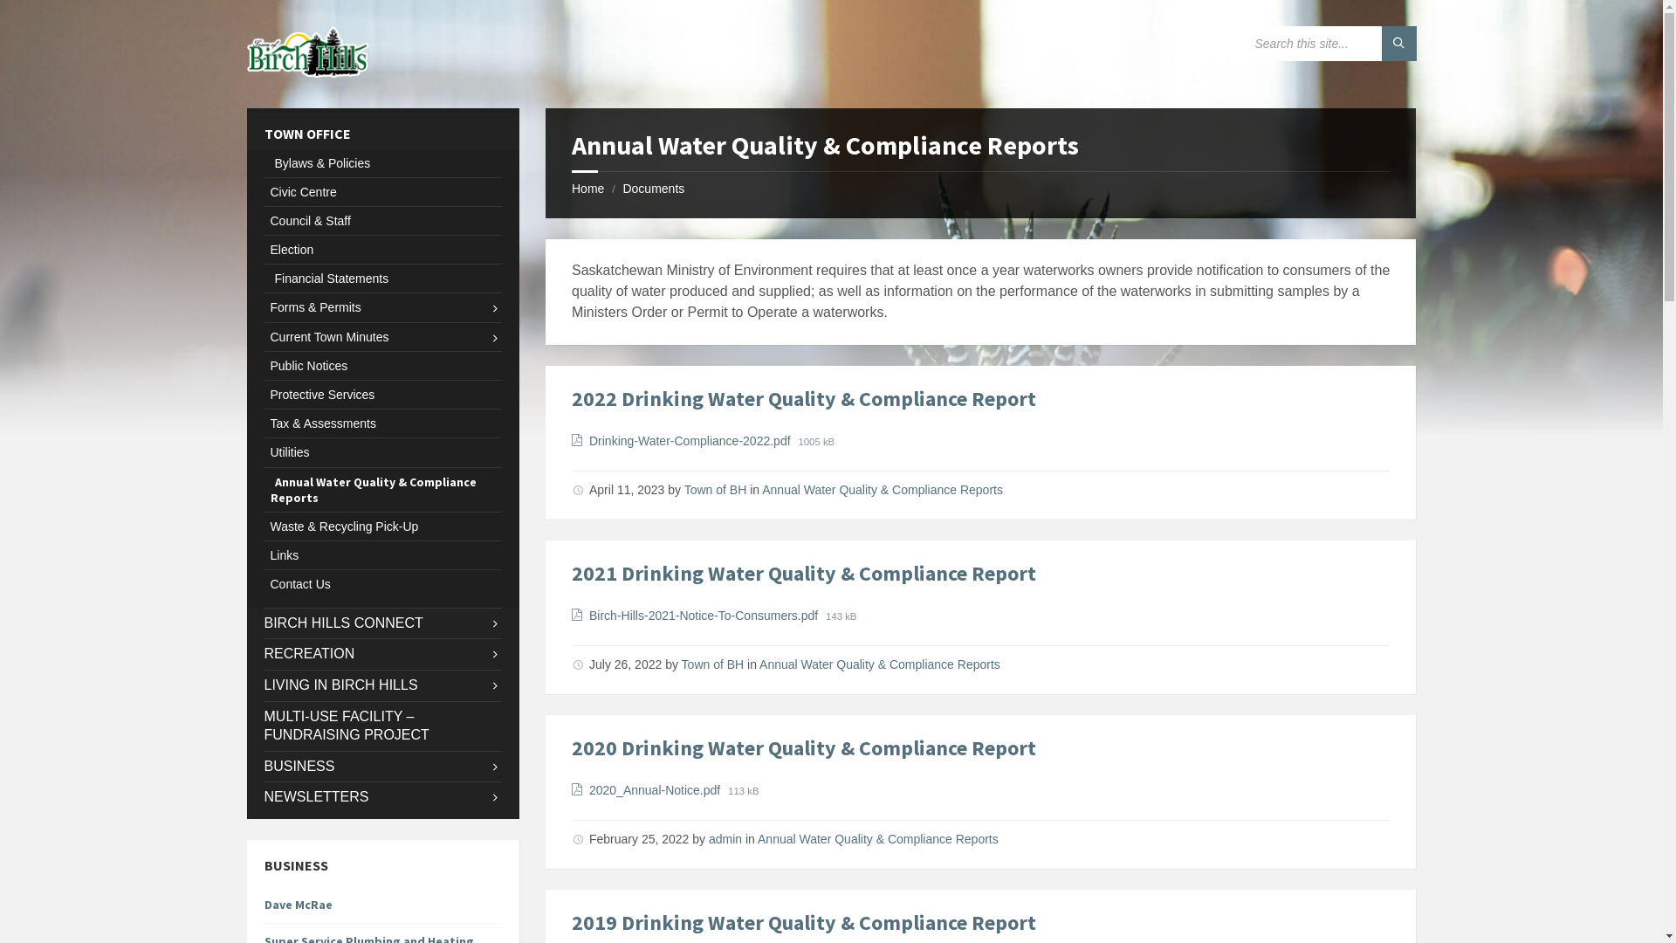 The width and height of the screenshot is (1676, 943). I want to click on NEWSLETTERS, so click(382, 798).